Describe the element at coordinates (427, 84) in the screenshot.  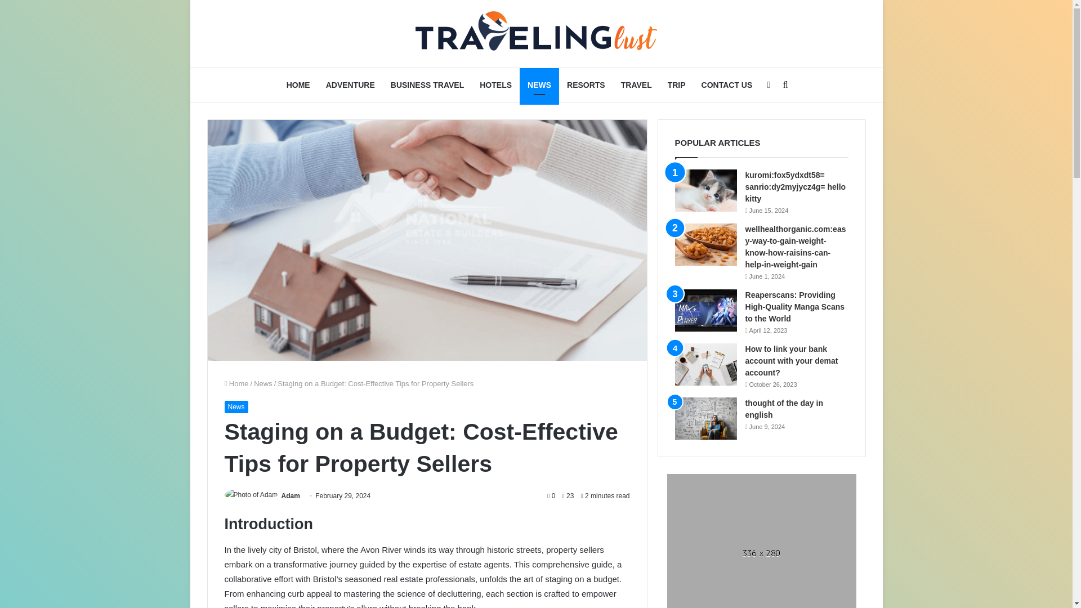
I see `BUSINESS TRAVEL` at that location.